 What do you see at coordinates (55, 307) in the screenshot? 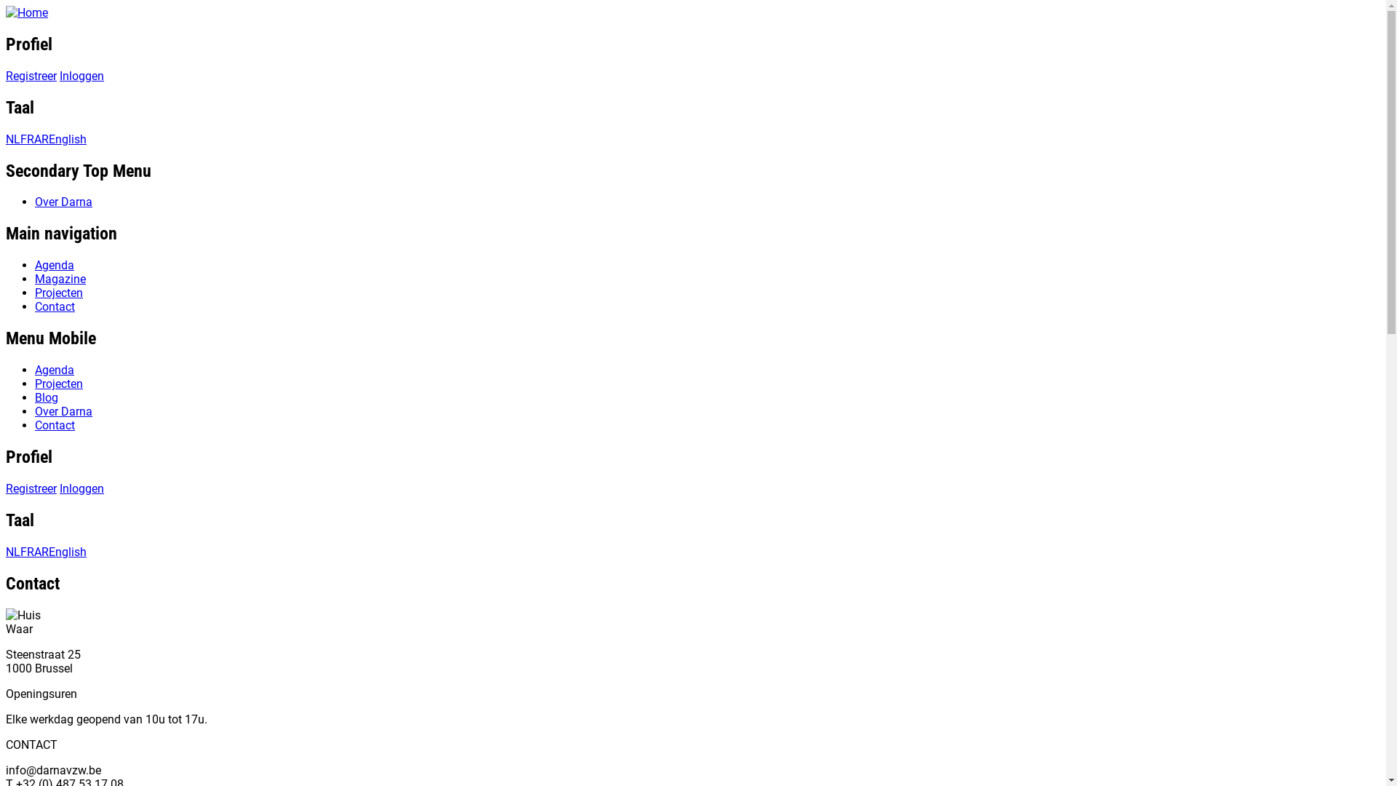
I see `Contact` at bounding box center [55, 307].